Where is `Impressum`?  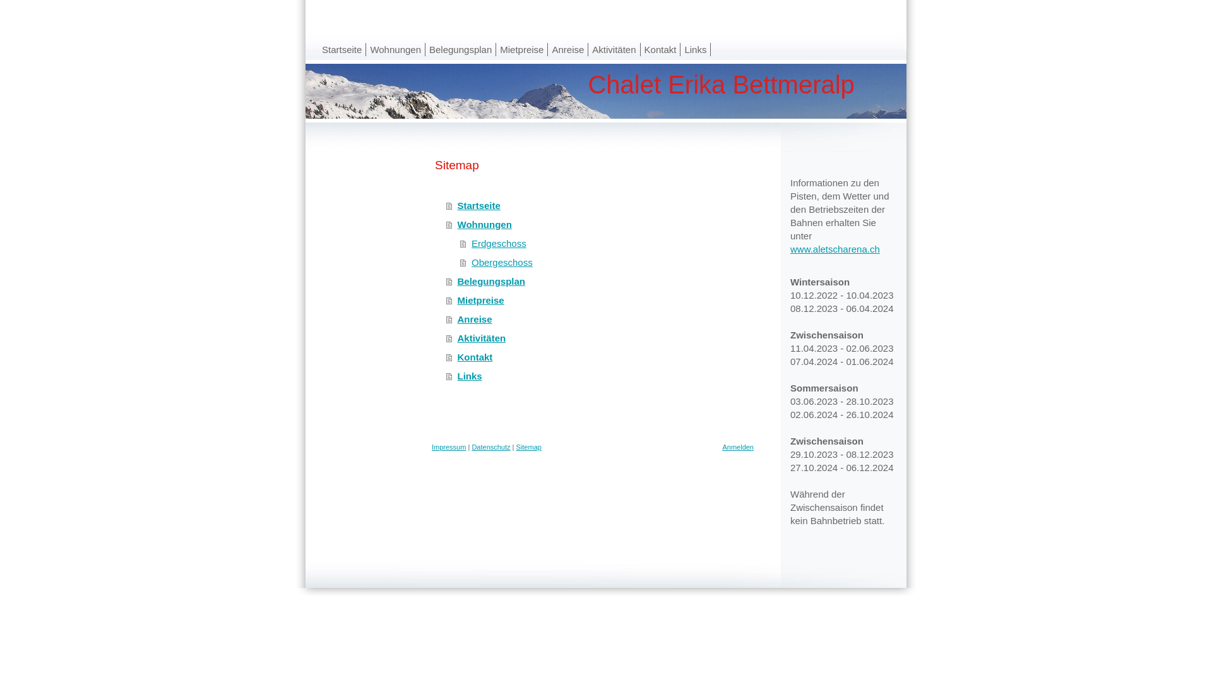 Impressum is located at coordinates (449, 447).